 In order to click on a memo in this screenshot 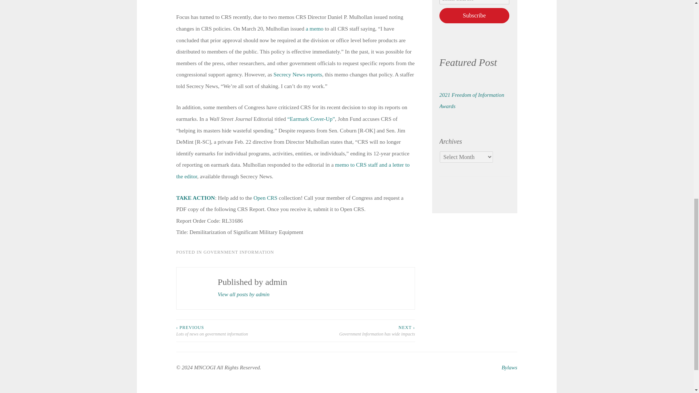, I will do `click(315, 28)`.